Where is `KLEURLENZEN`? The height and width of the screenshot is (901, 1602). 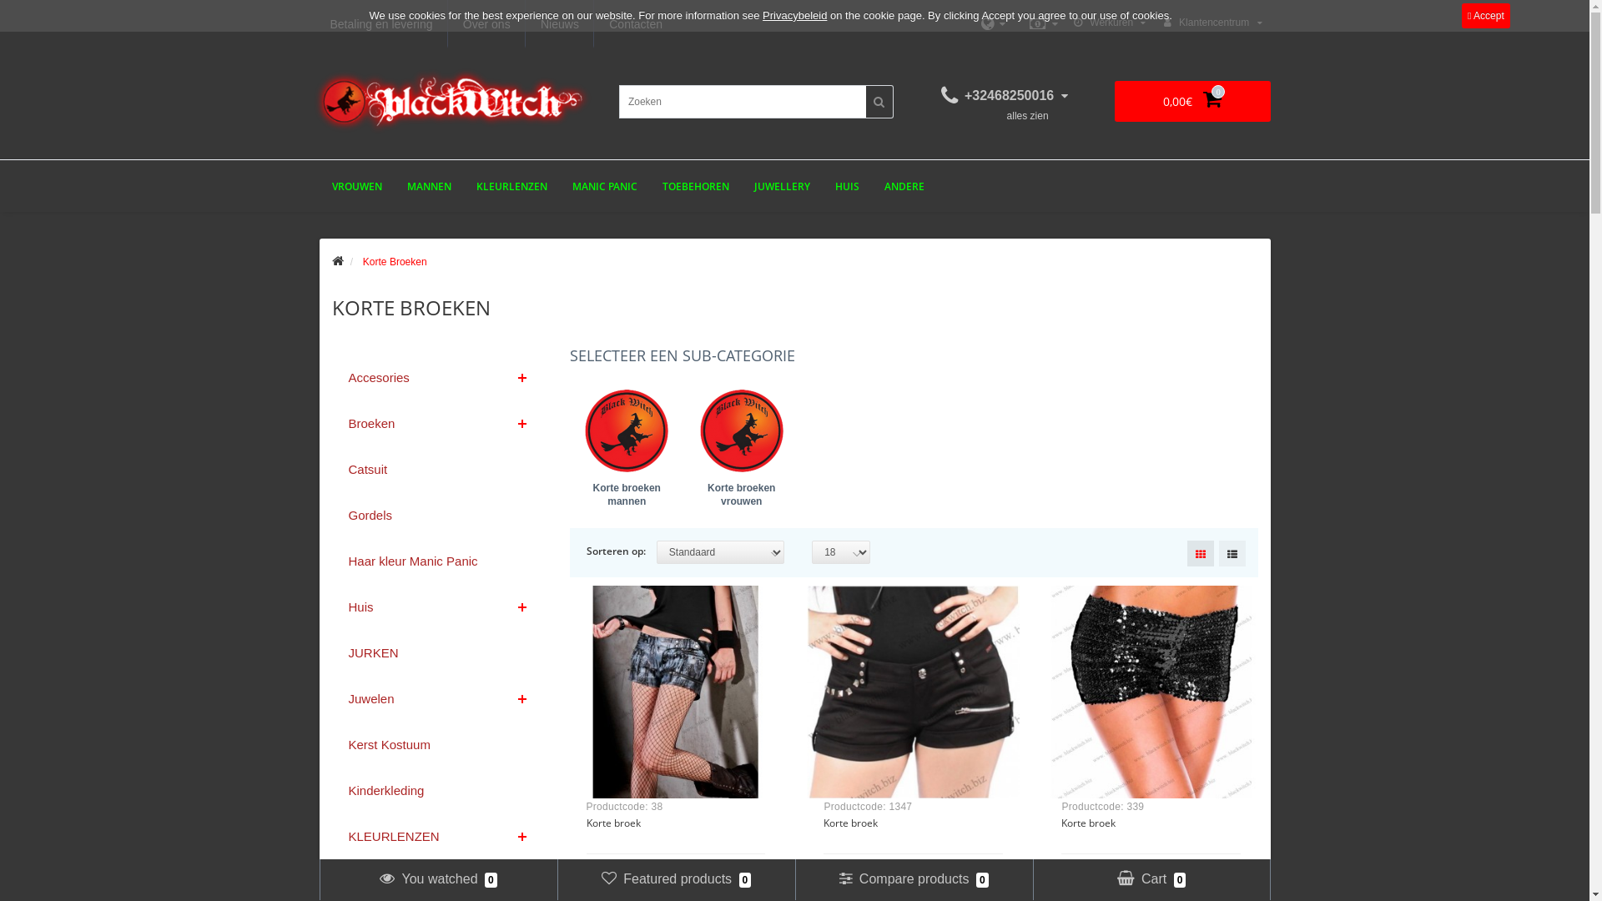 KLEURLENZEN is located at coordinates (512, 187).